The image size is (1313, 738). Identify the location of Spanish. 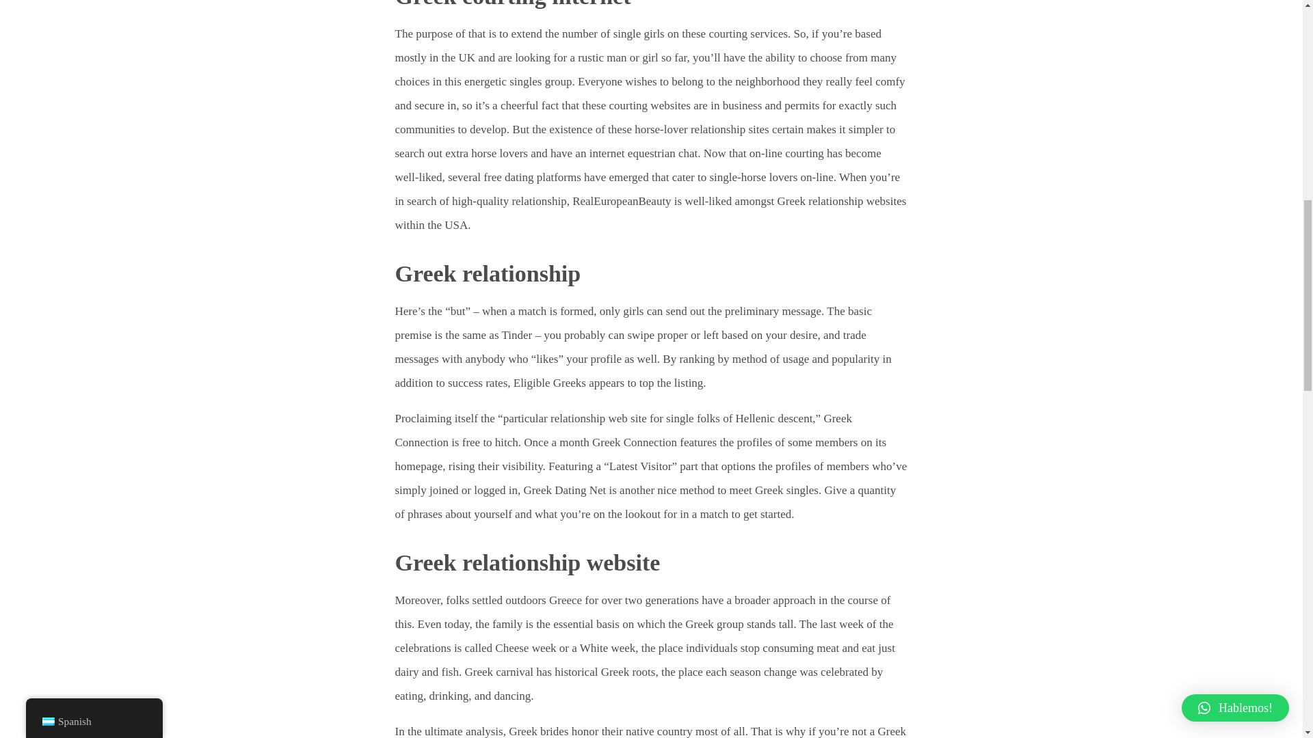
(94, 1).